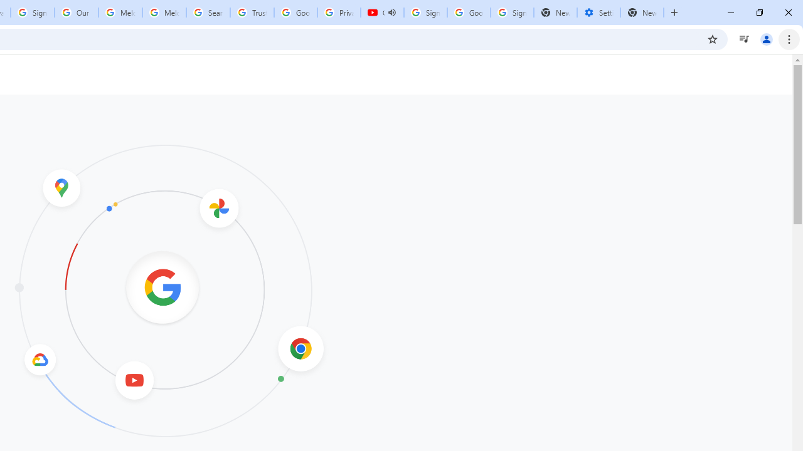 The image size is (803, 451). What do you see at coordinates (598, 13) in the screenshot?
I see `Settings - Addresses and more` at bounding box center [598, 13].